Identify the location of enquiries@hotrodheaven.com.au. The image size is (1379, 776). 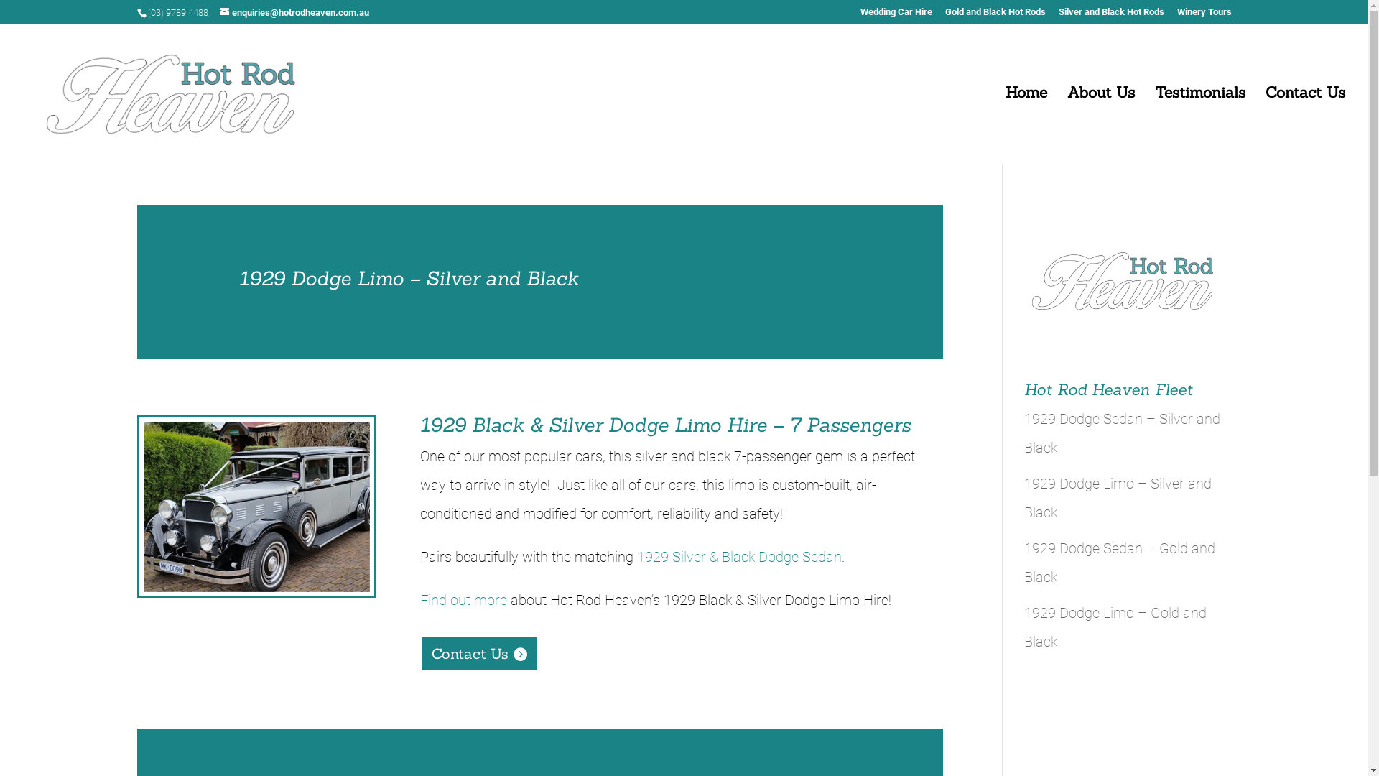
(294, 13).